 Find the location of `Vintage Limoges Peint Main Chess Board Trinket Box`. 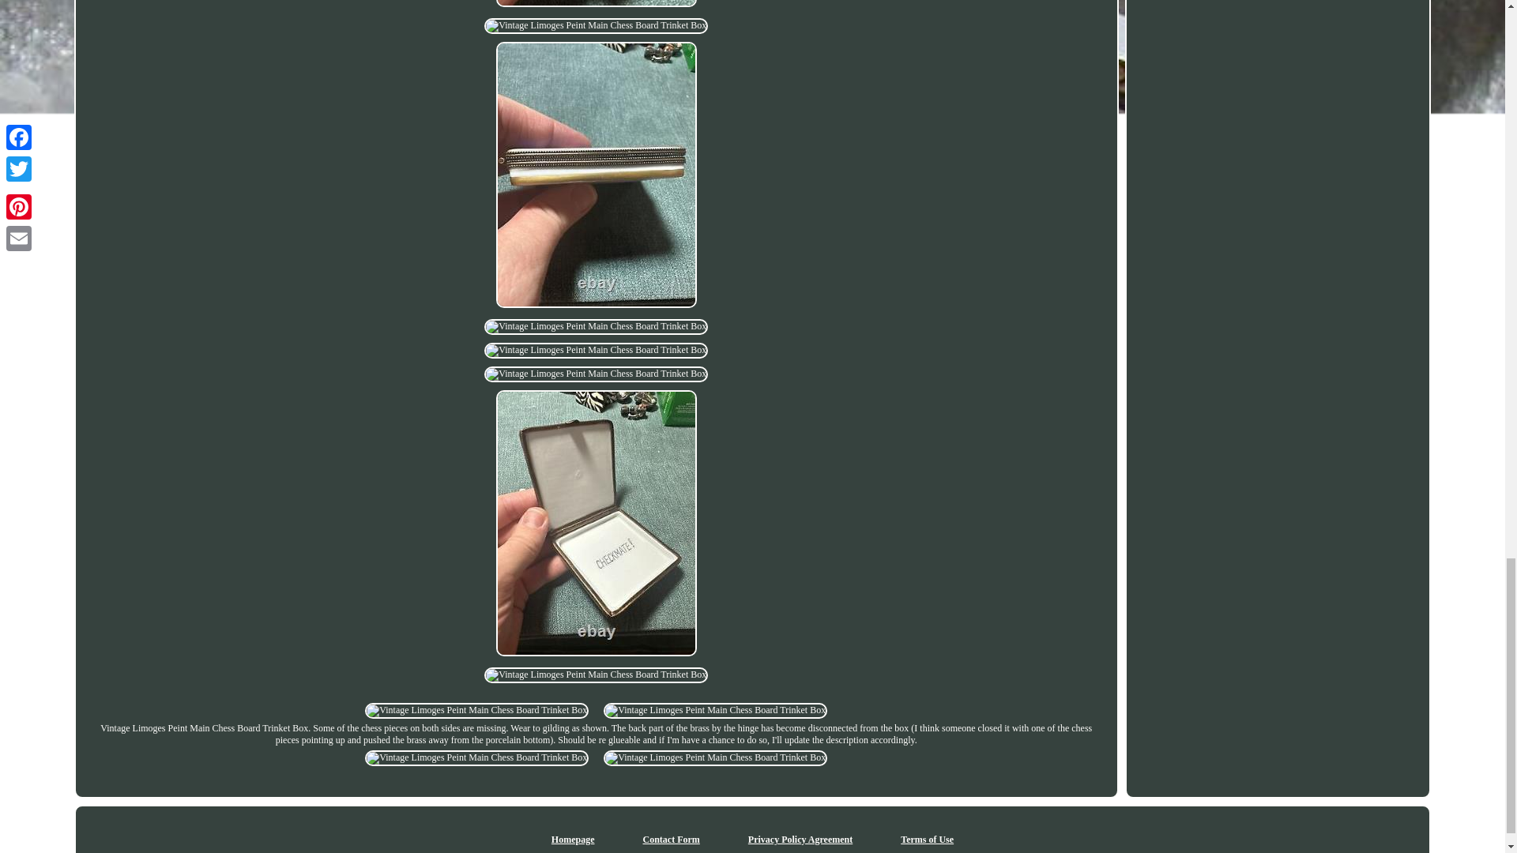

Vintage Limoges Peint Main Chess Board Trinket Box is located at coordinates (596, 675).